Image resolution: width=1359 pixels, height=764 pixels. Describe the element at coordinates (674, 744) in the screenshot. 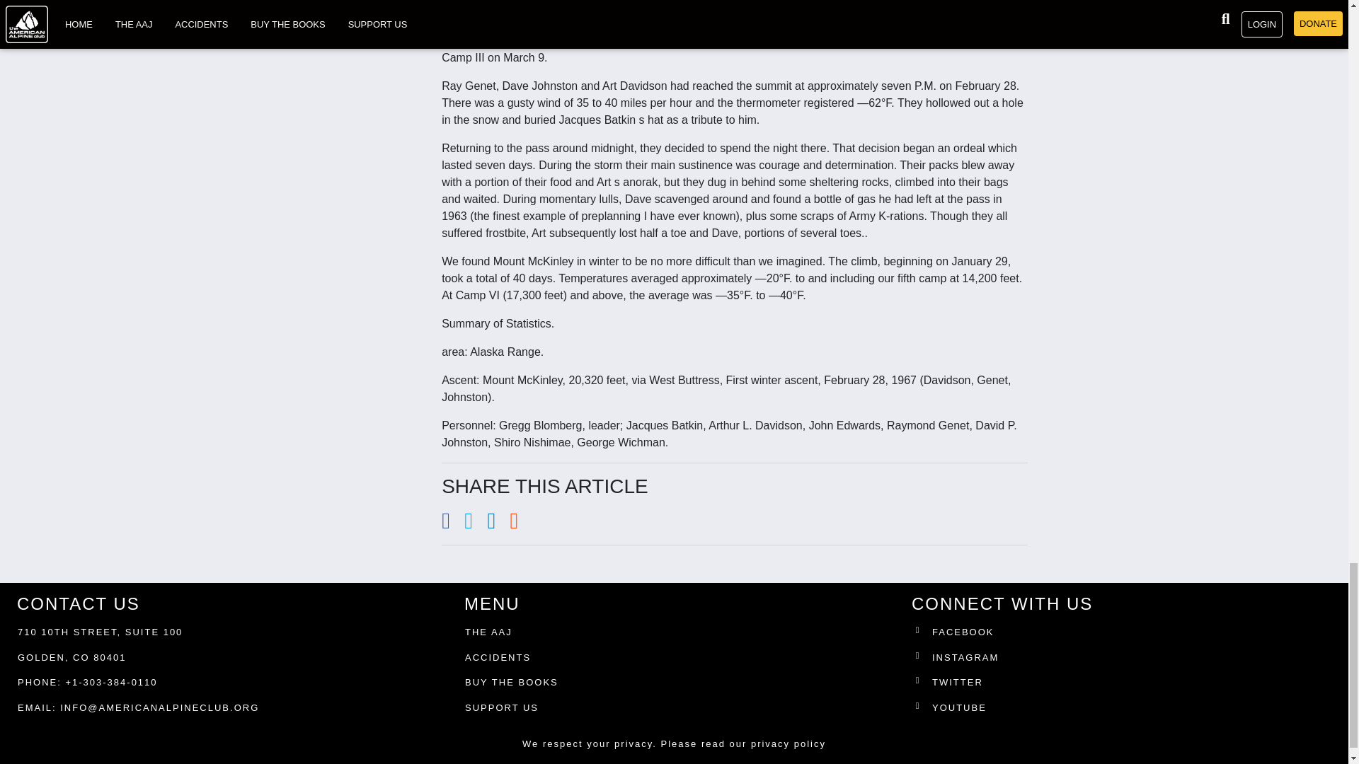

I see `We respect your privacy. Please read our privacy policy` at that location.